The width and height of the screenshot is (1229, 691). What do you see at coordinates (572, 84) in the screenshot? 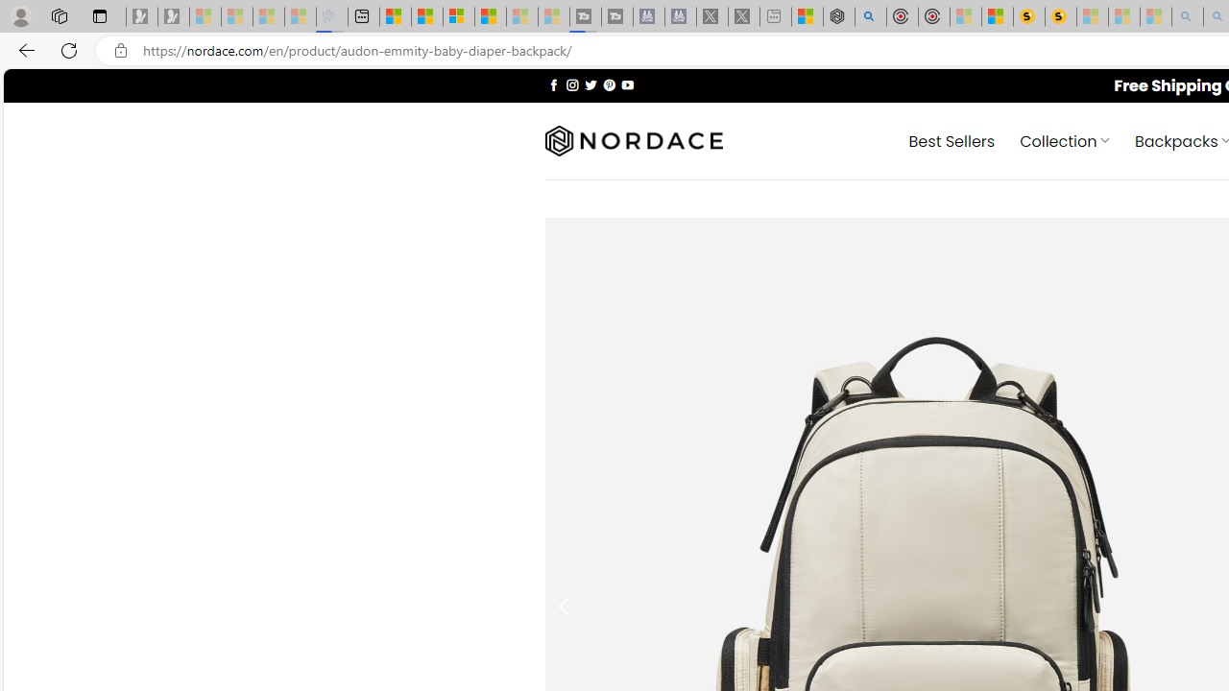
I see `Follow on Instagram` at bounding box center [572, 84].